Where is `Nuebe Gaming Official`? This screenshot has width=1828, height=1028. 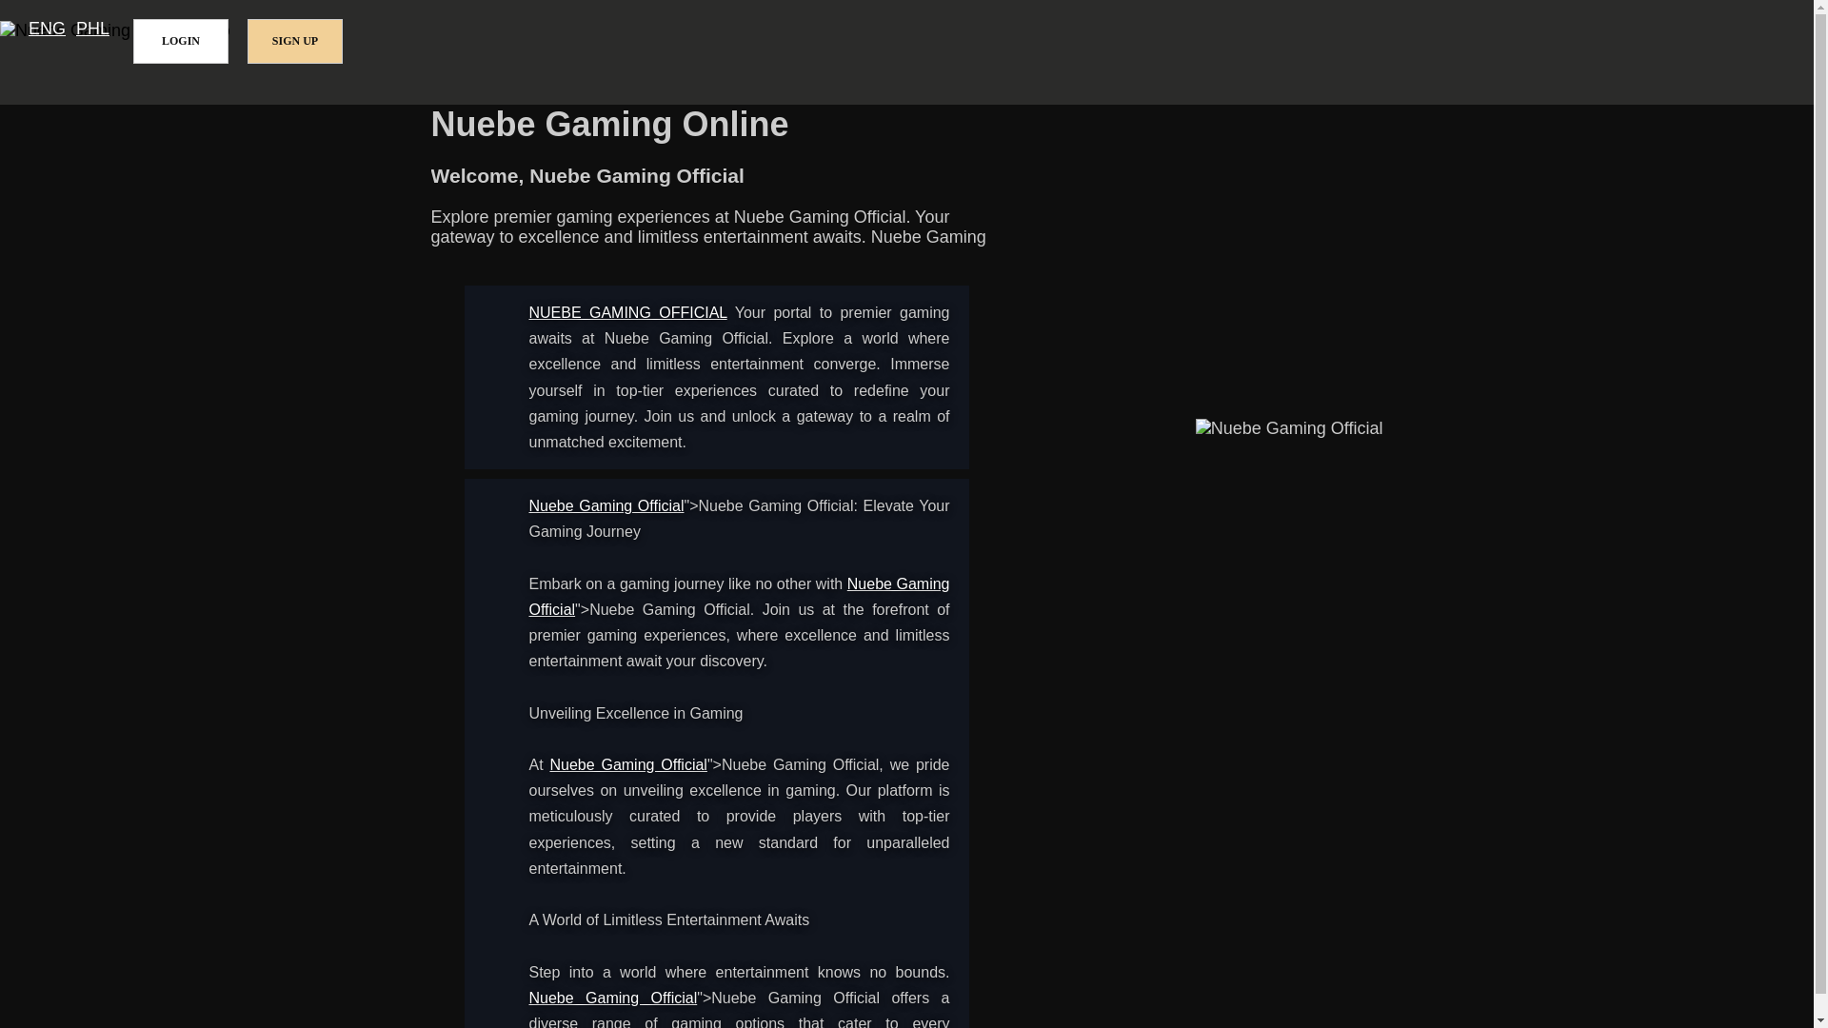 Nuebe Gaming Official is located at coordinates (613, 998).